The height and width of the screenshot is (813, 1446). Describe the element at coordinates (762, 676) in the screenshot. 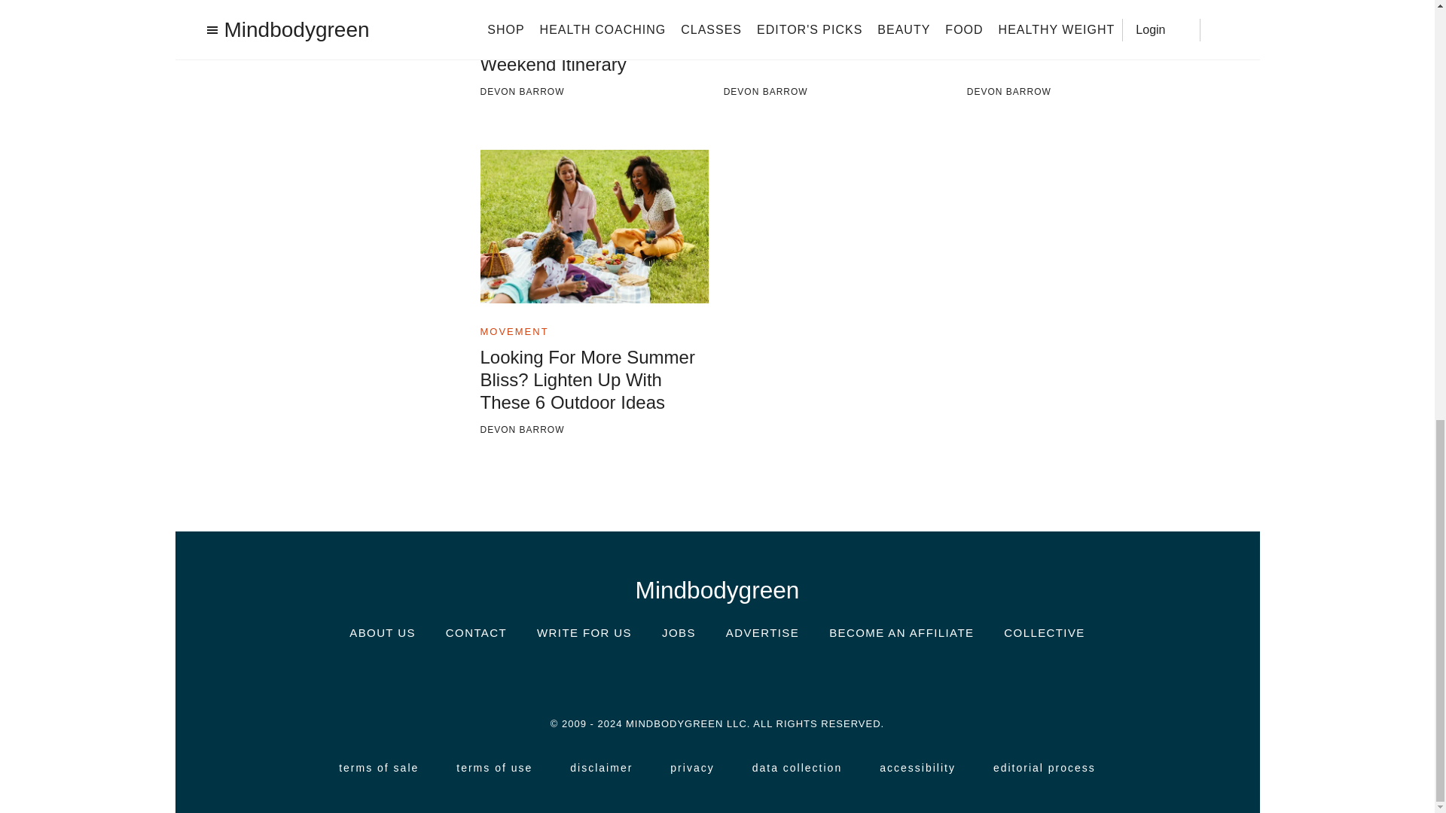

I see `Pinterest` at that location.